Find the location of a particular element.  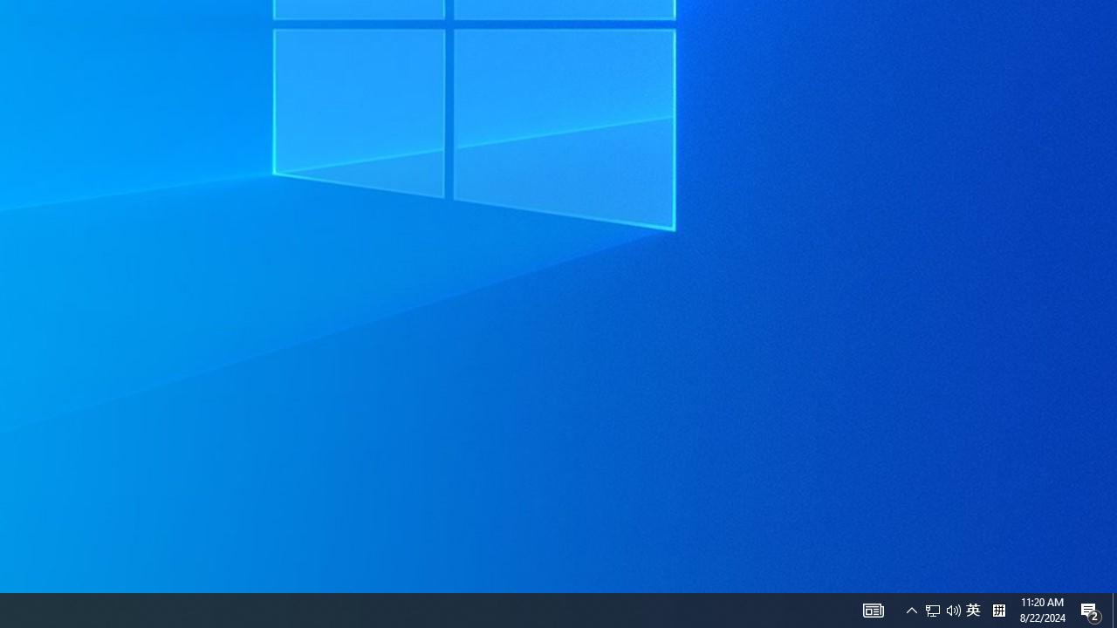

Tray Input Indicator - Chinese (Simplified, China) is located at coordinates (911, 611).